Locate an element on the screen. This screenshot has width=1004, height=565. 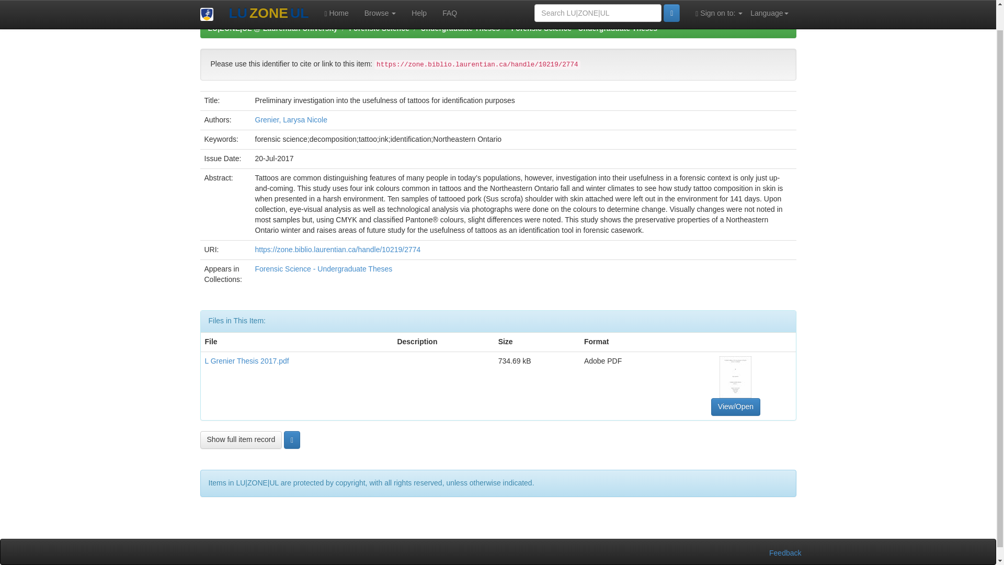
Forensic Science - Undergraduate Theses is located at coordinates (323, 269).